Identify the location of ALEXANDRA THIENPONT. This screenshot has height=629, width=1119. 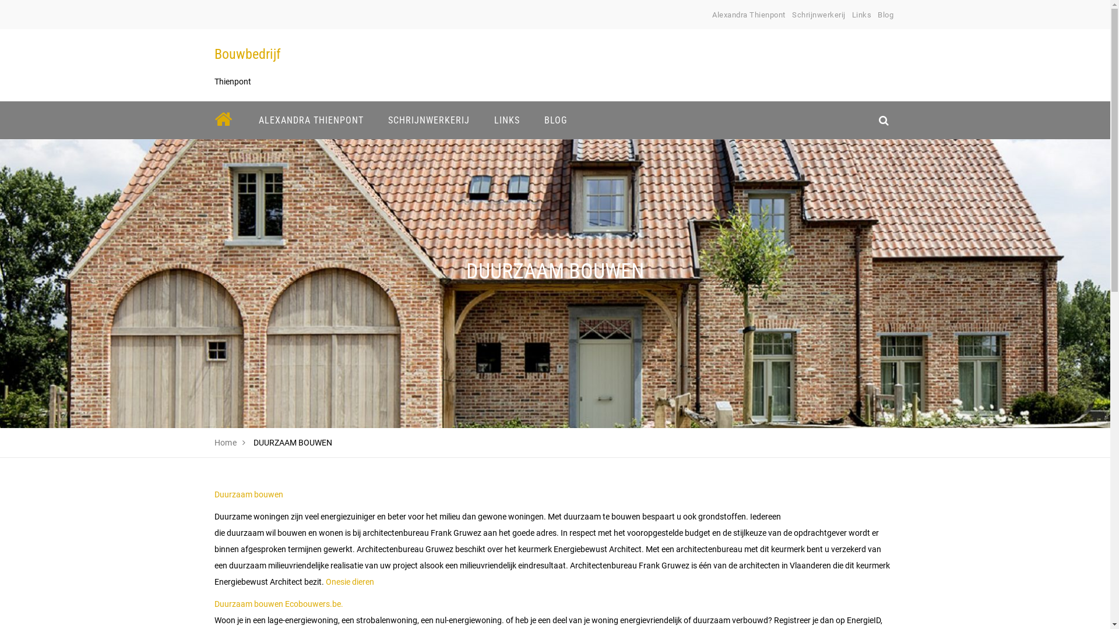
(311, 120).